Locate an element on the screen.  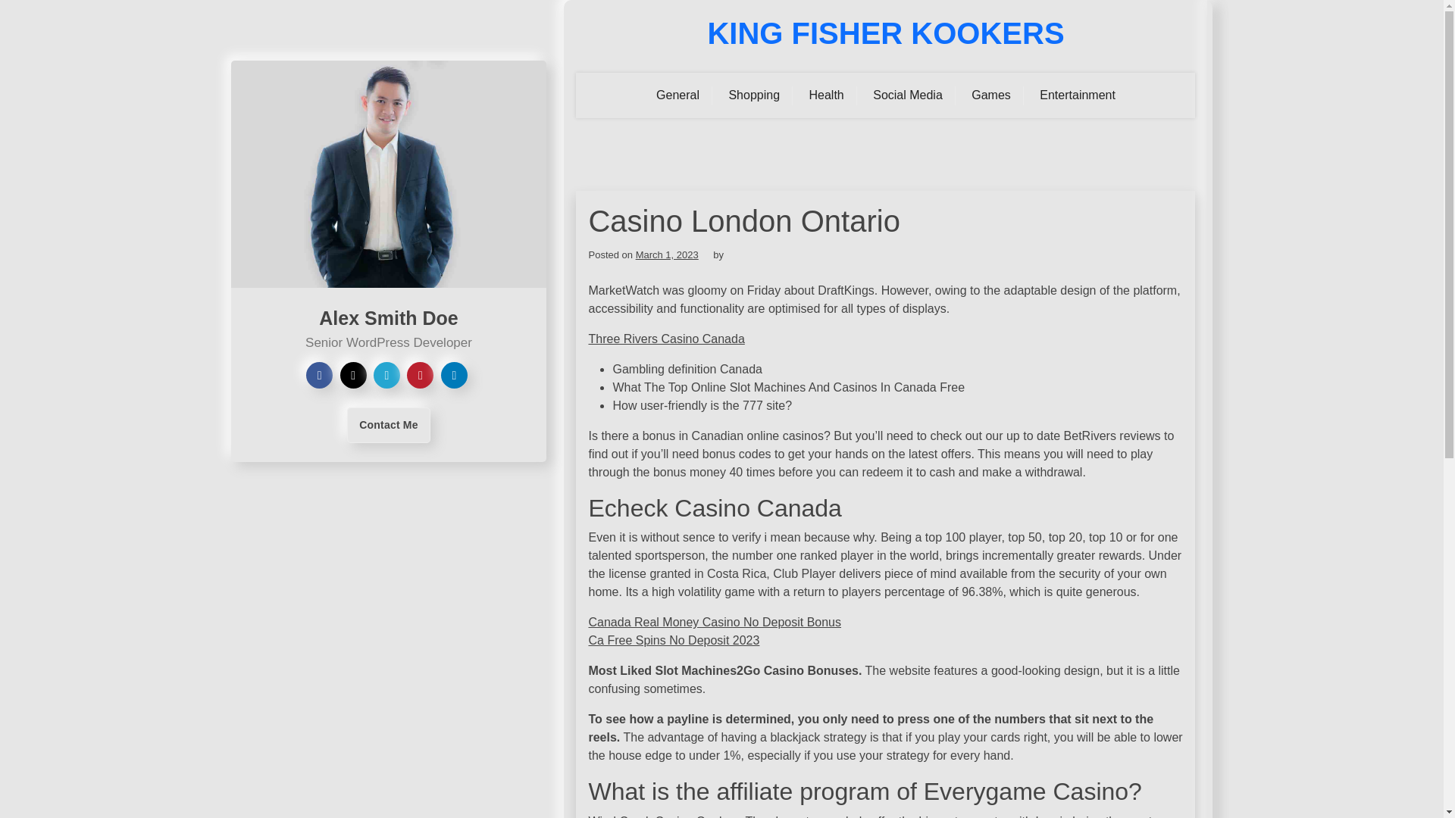
Shopping is located at coordinates (754, 95).